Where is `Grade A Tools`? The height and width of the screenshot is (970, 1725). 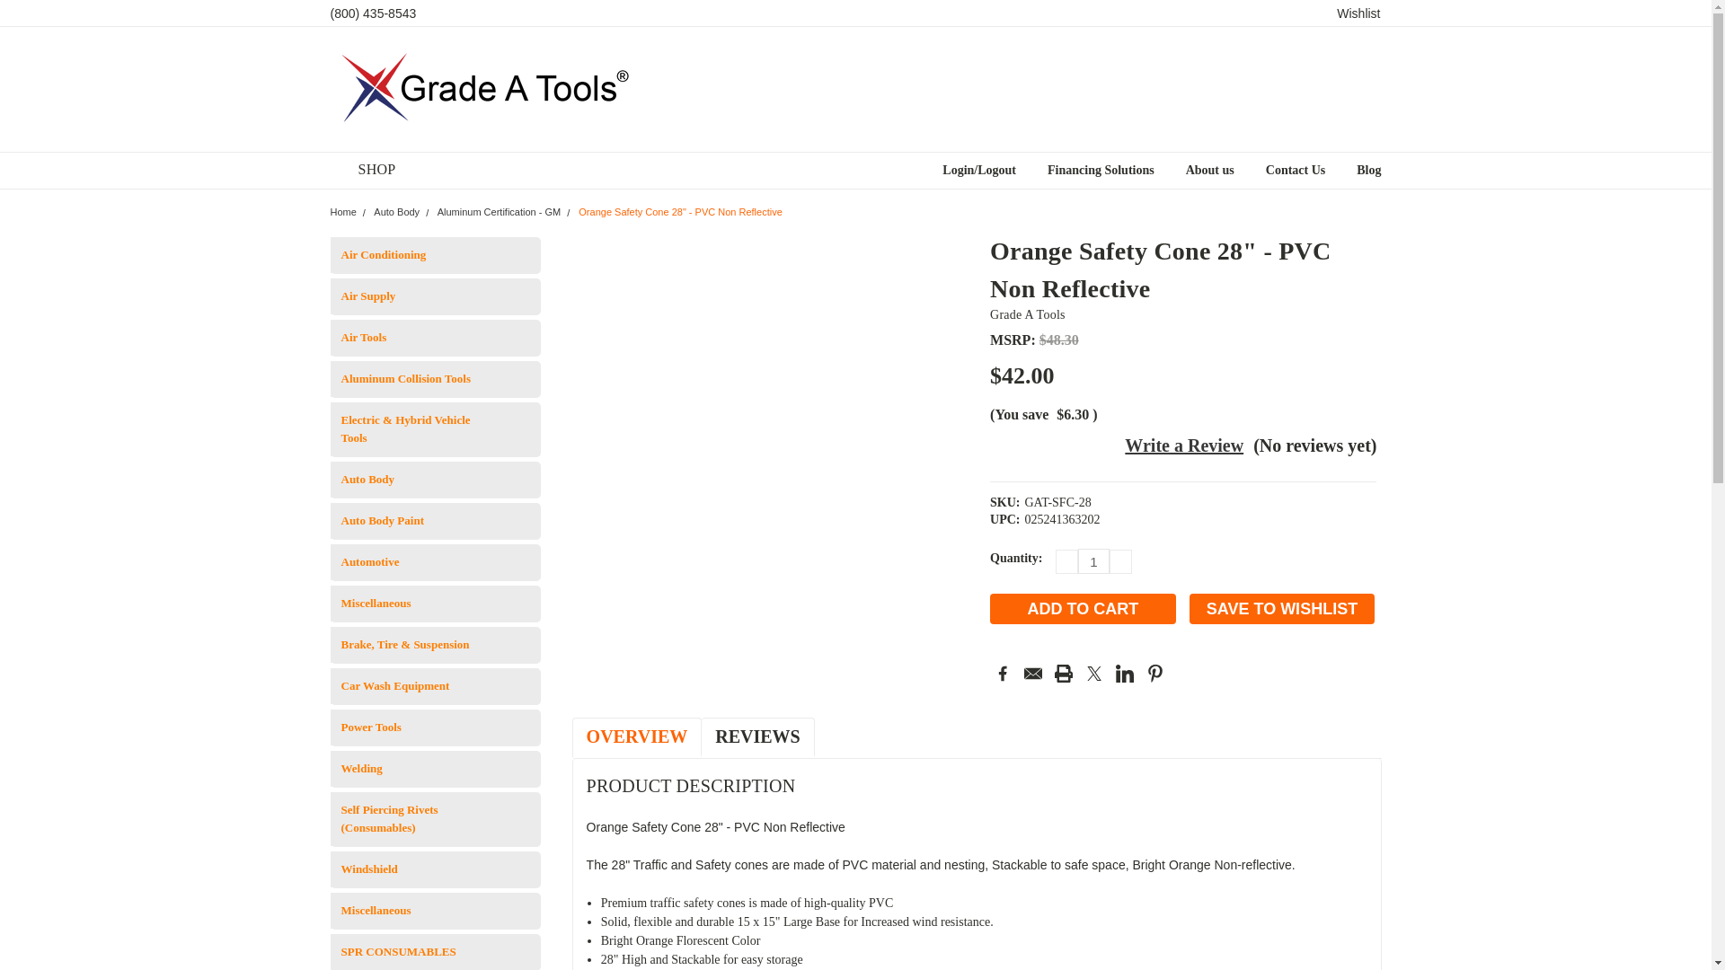
Grade A Tools is located at coordinates (500, 88).